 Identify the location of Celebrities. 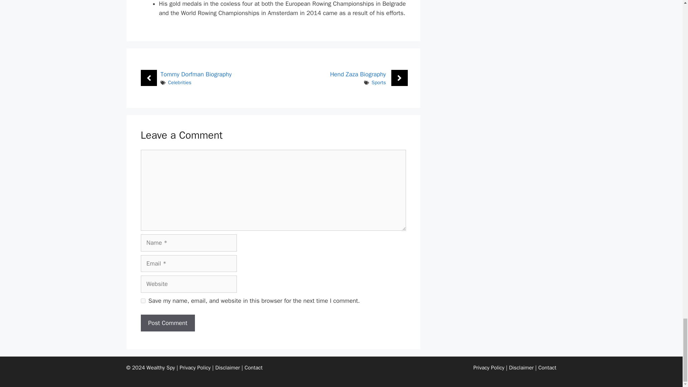
(179, 82).